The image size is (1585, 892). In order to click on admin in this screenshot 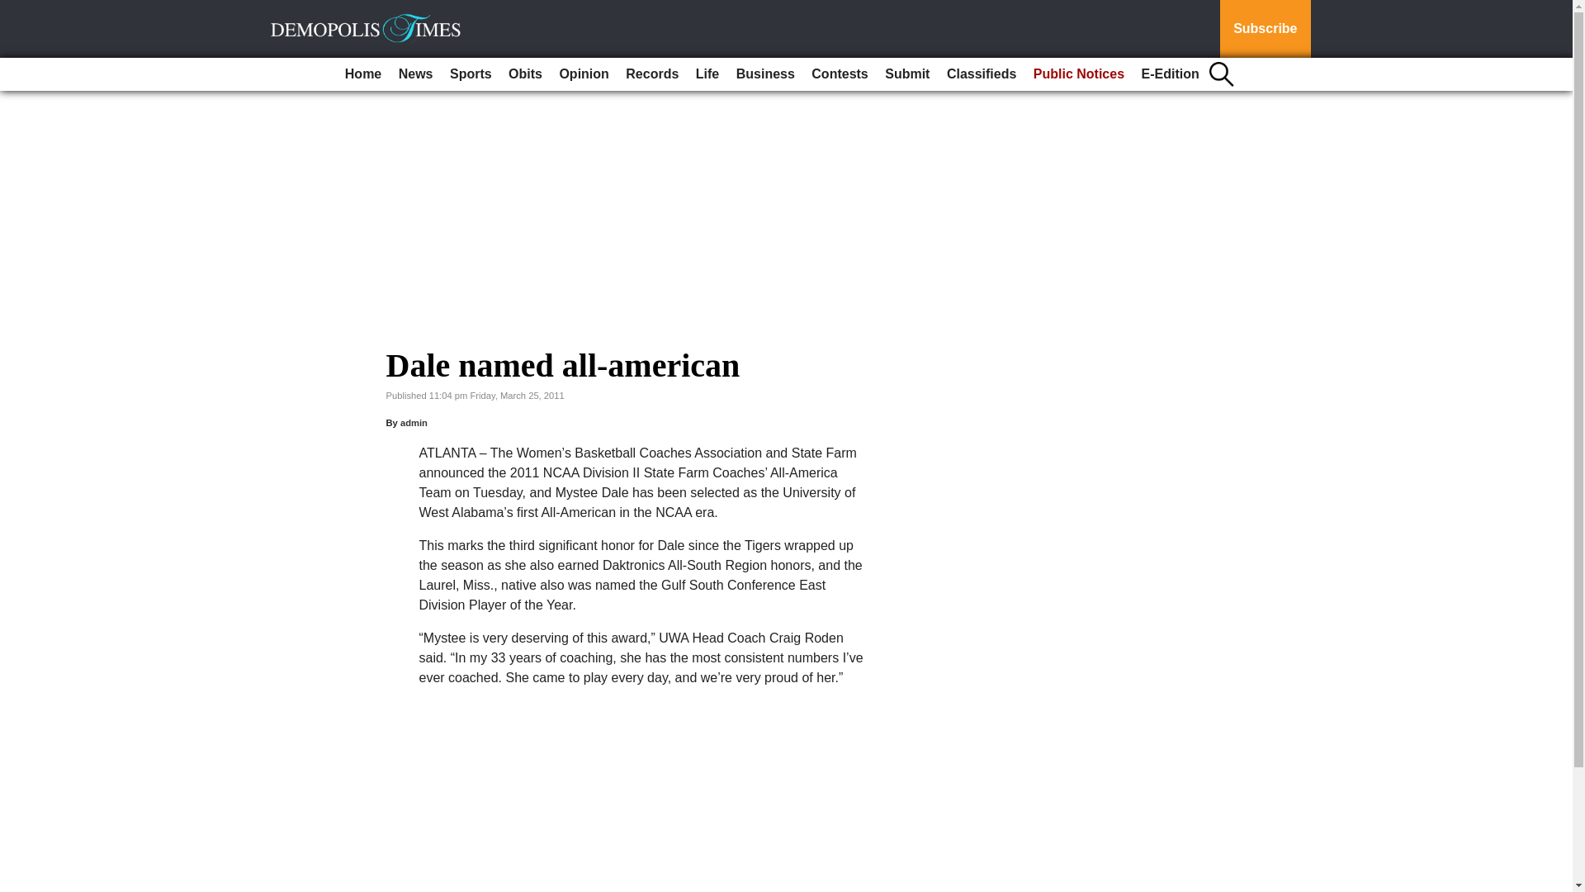, I will do `click(414, 423)`.